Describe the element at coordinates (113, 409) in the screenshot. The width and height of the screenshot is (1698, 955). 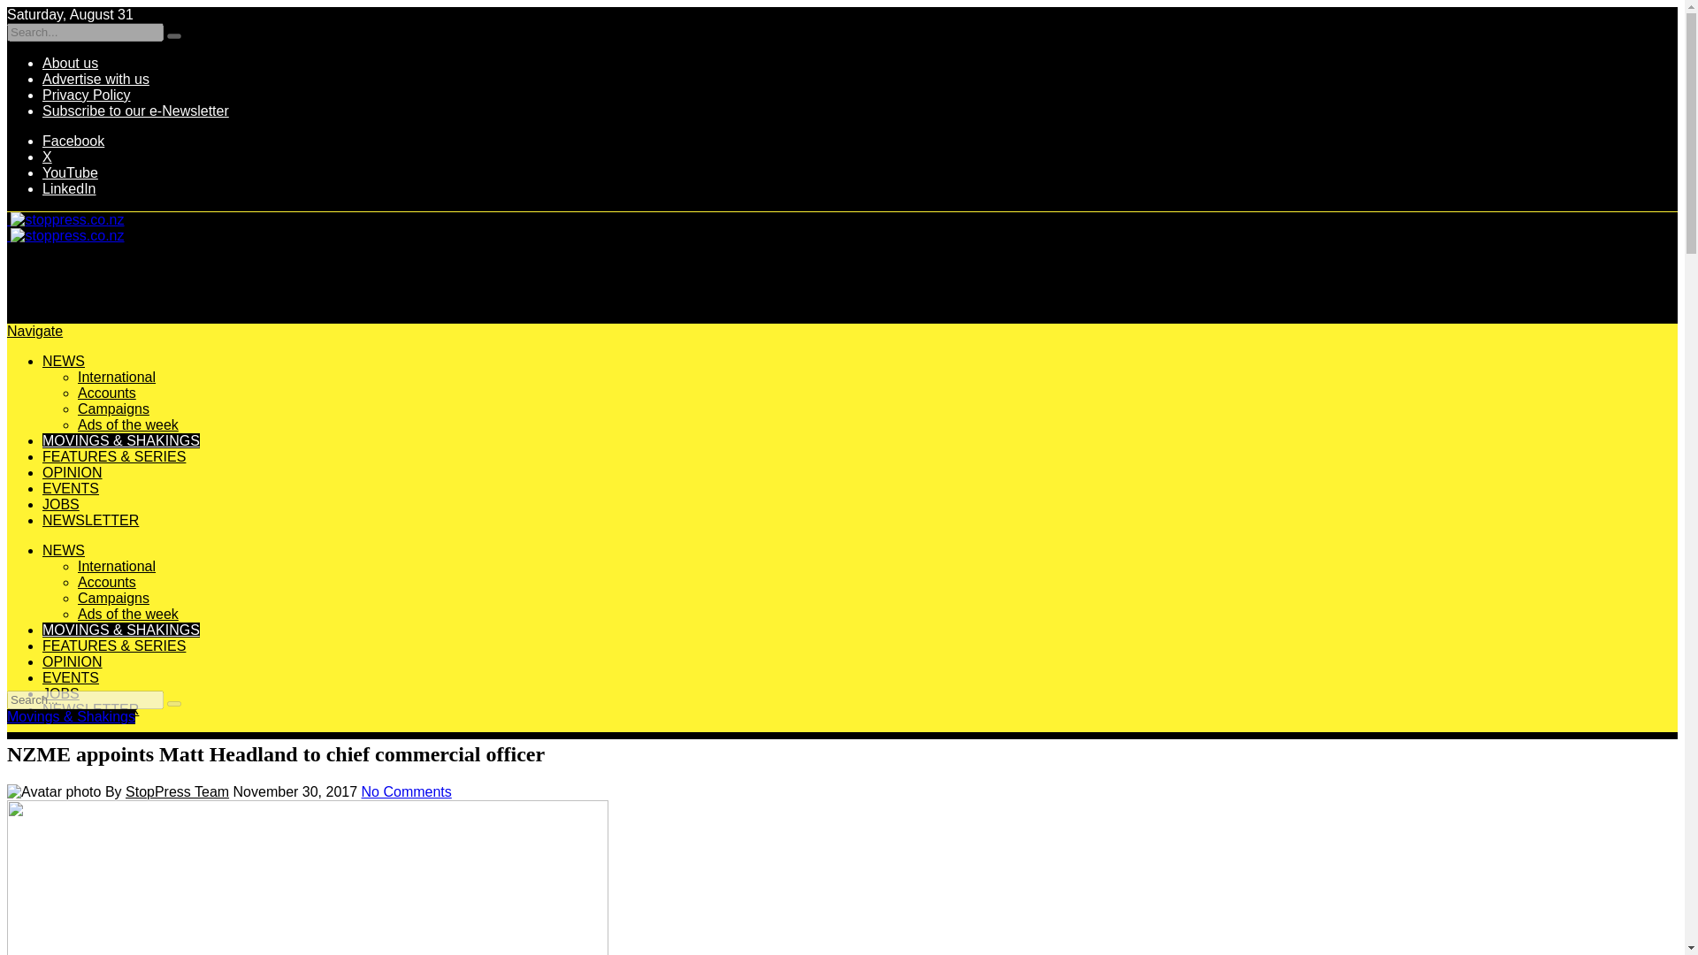
I see `Campaigns` at that location.